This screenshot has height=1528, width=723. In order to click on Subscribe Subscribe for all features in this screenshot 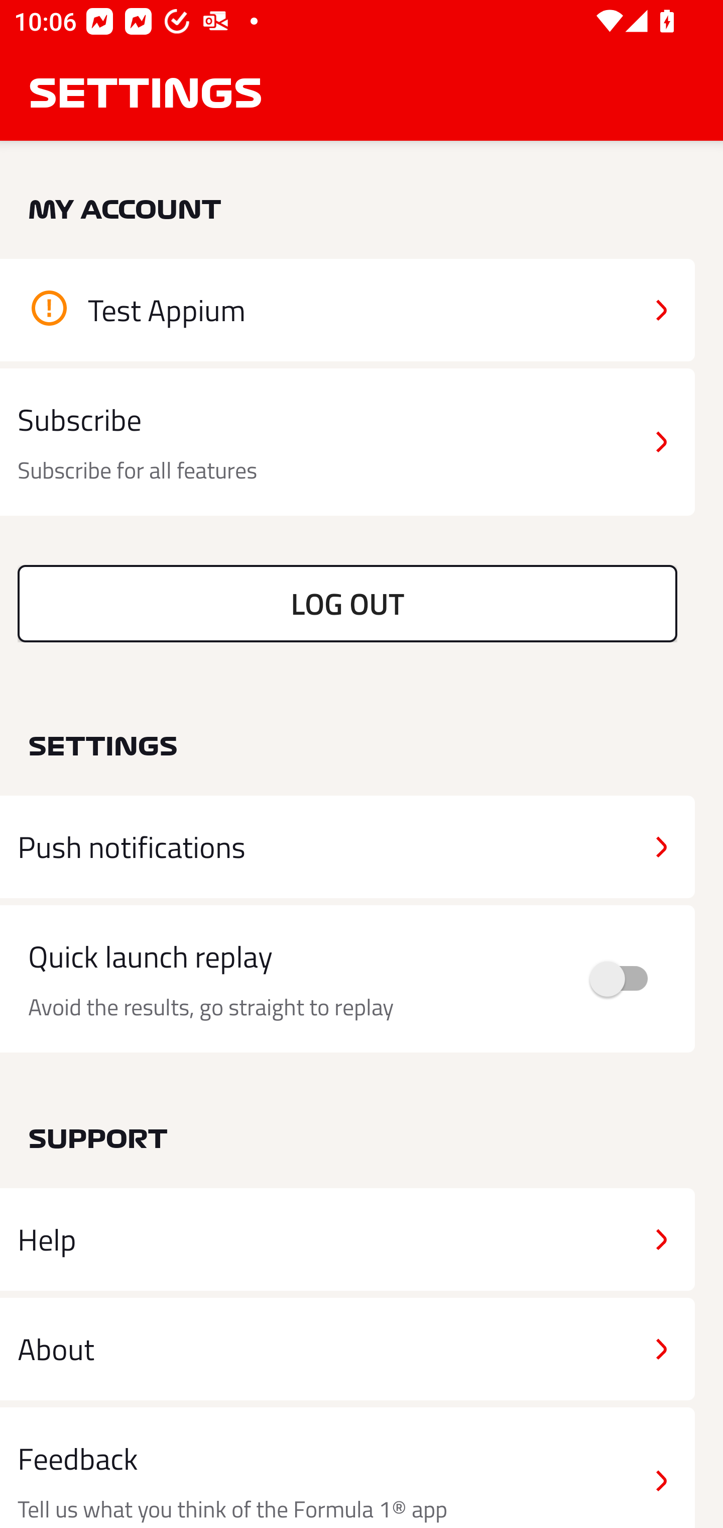, I will do `click(347, 442)`.